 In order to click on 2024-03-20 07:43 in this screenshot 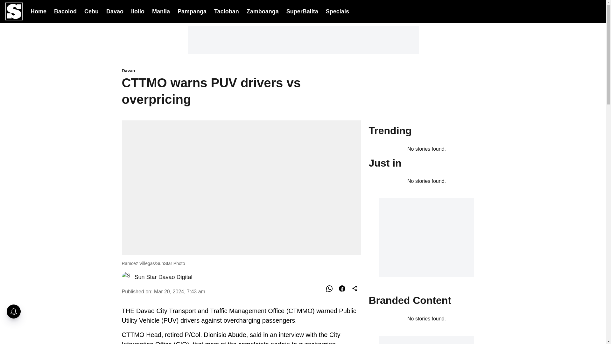, I will do `click(179, 291)`.